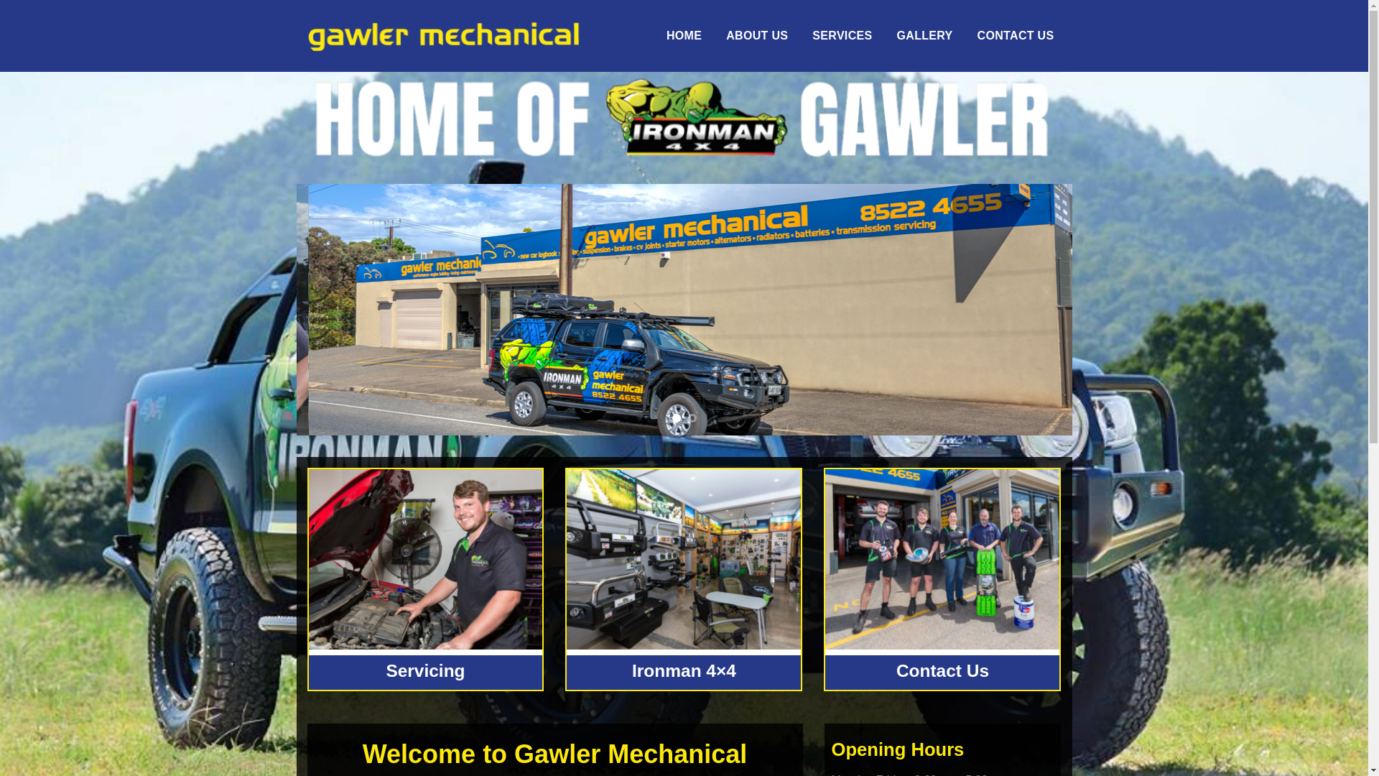 The width and height of the screenshot is (1379, 776). I want to click on Gawler Mechanical - Automotive Services, so click(444, 36).